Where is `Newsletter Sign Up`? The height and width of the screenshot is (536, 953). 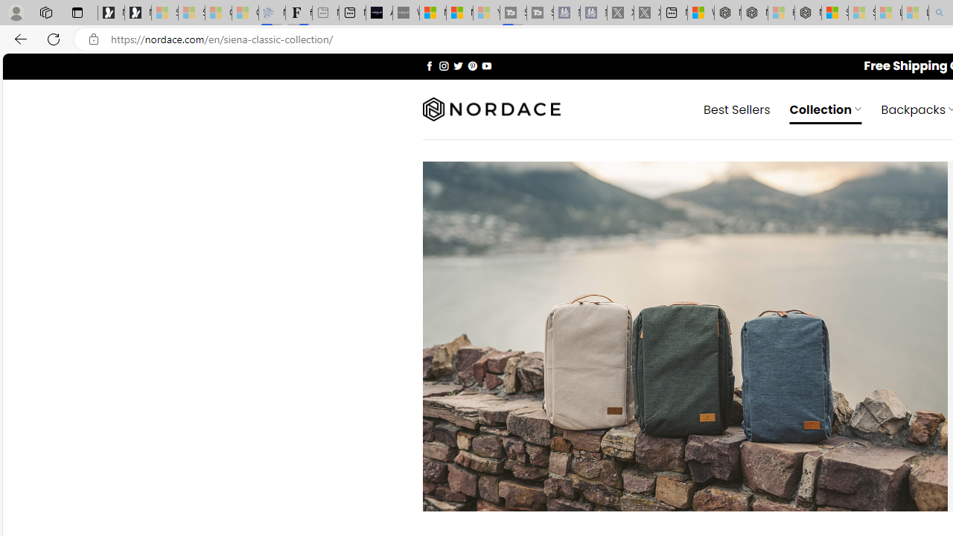 Newsletter Sign Up is located at coordinates (138, 13).